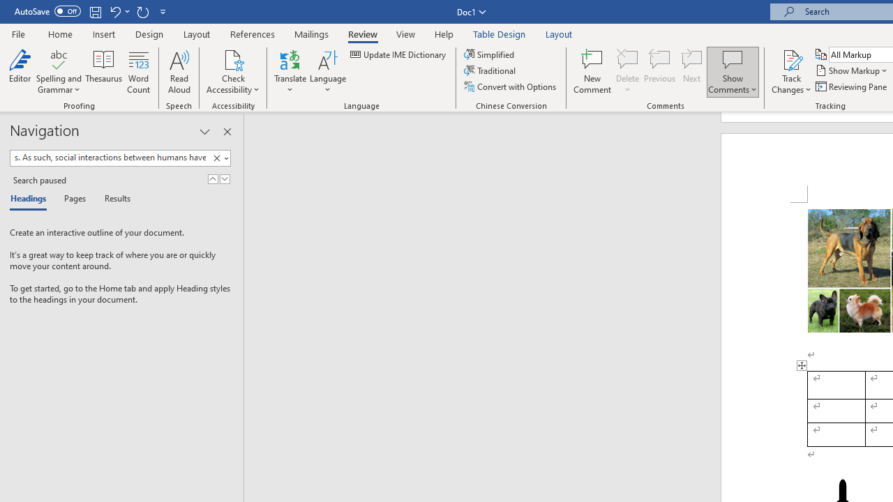 This screenshot has height=502, width=893. What do you see at coordinates (733, 59) in the screenshot?
I see `Show Comments` at bounding box center [733, 59].